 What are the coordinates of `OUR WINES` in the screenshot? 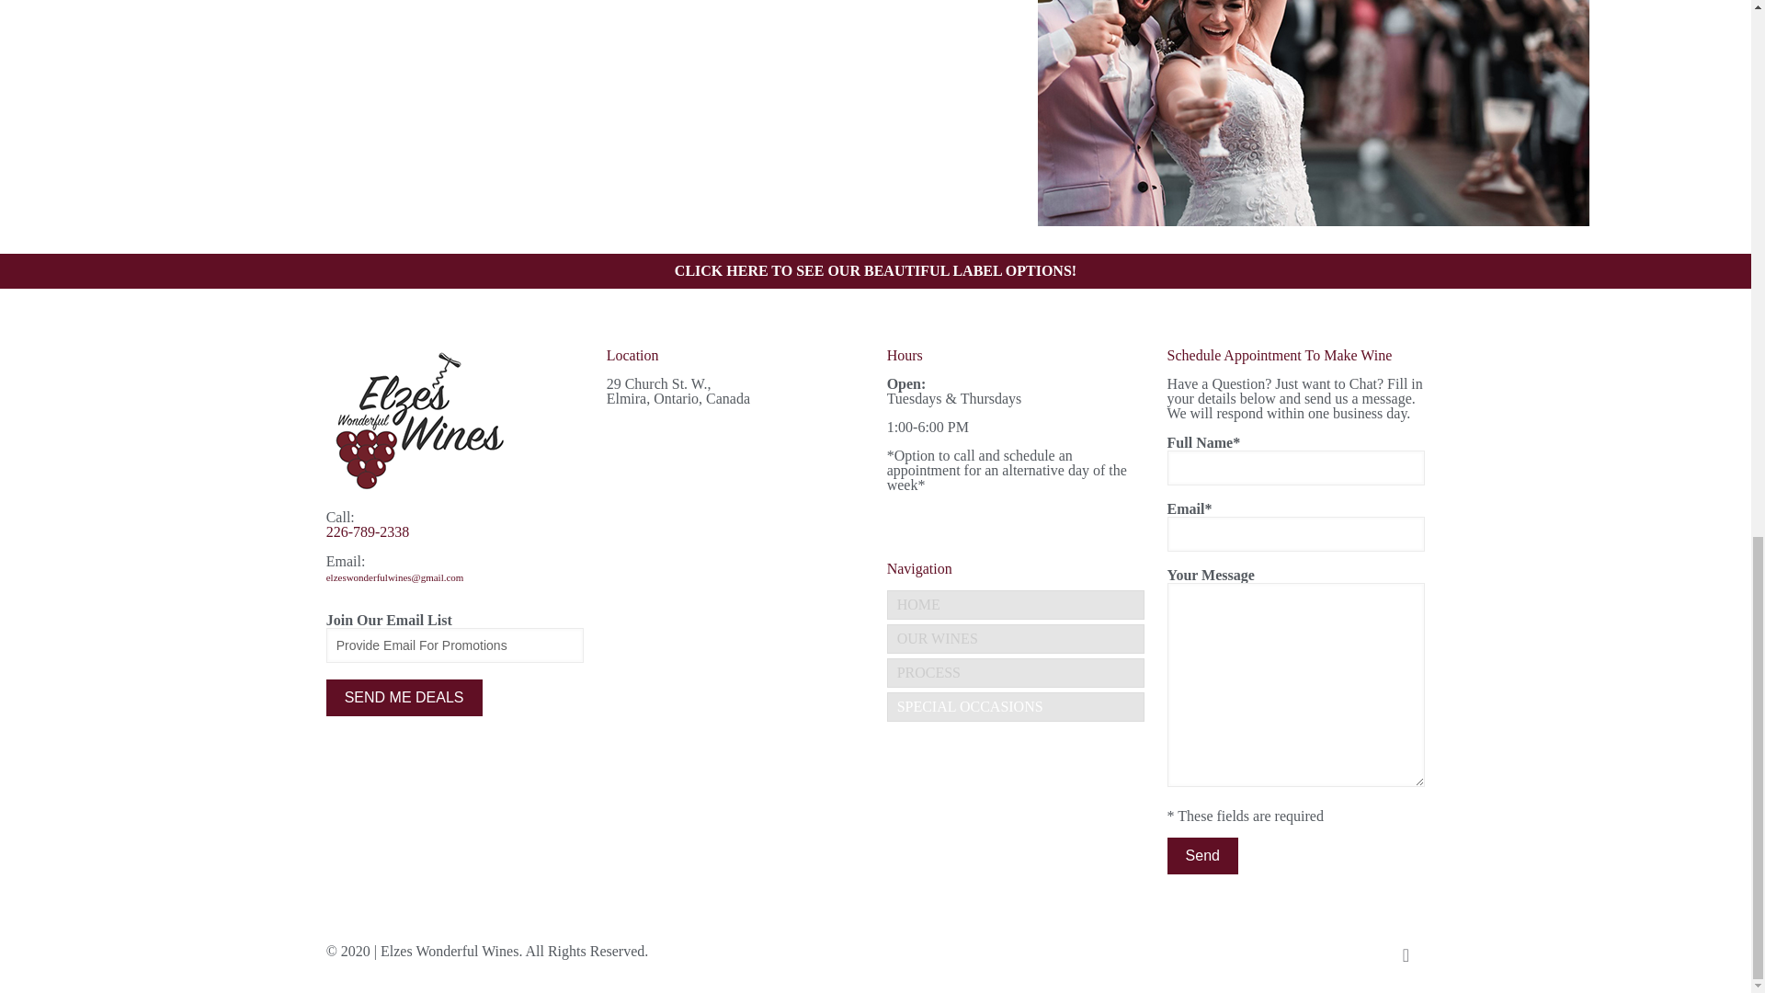 It's located at (1017, 638).